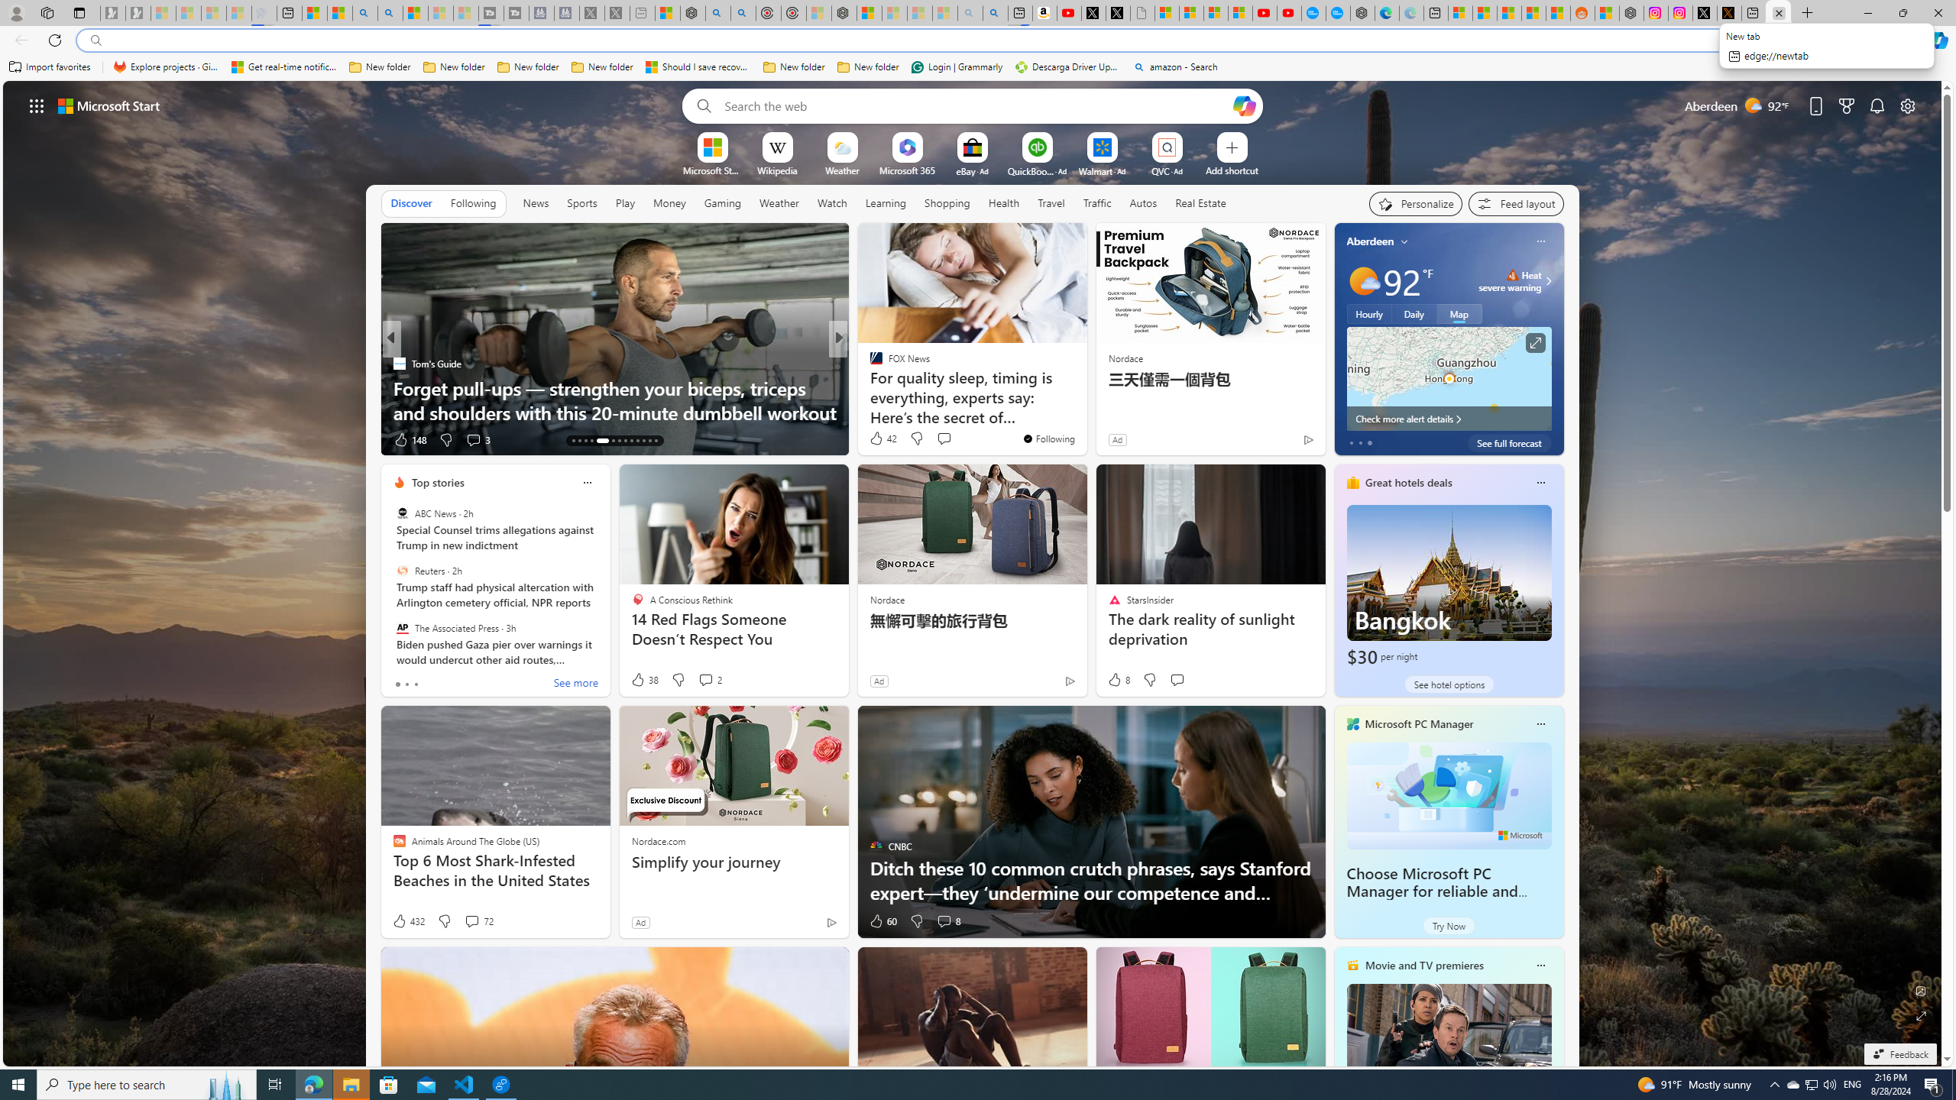 Image resolution: width=1956 pixels, height=1100 pixels. What do you see at coordinates (1922, 990) in the screenshot?
I see `Edit Background` at bounding box center [1922, 990].